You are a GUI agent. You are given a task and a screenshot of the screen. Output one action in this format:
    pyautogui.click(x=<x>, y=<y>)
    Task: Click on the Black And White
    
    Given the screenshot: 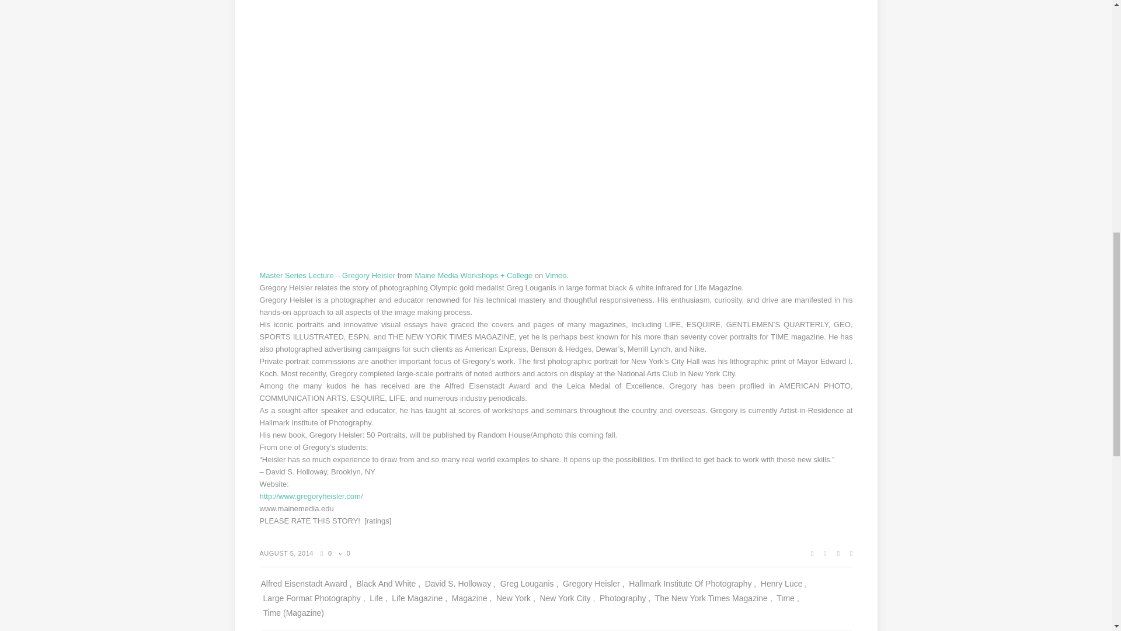 What is the action you would take?
    pyautogui.click(x=388, y=584)
    